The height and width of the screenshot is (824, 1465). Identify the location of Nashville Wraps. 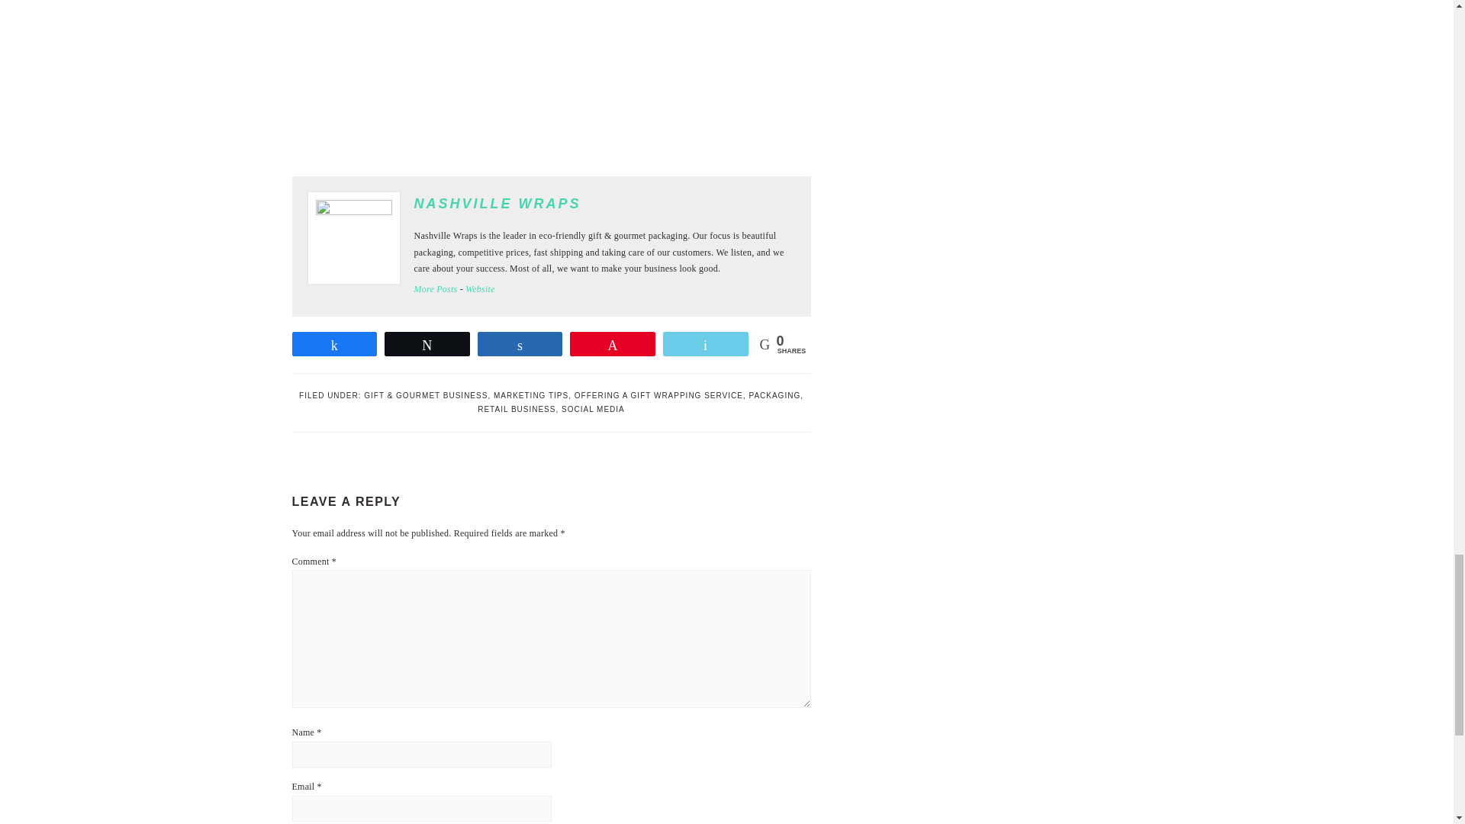
(480, 288).